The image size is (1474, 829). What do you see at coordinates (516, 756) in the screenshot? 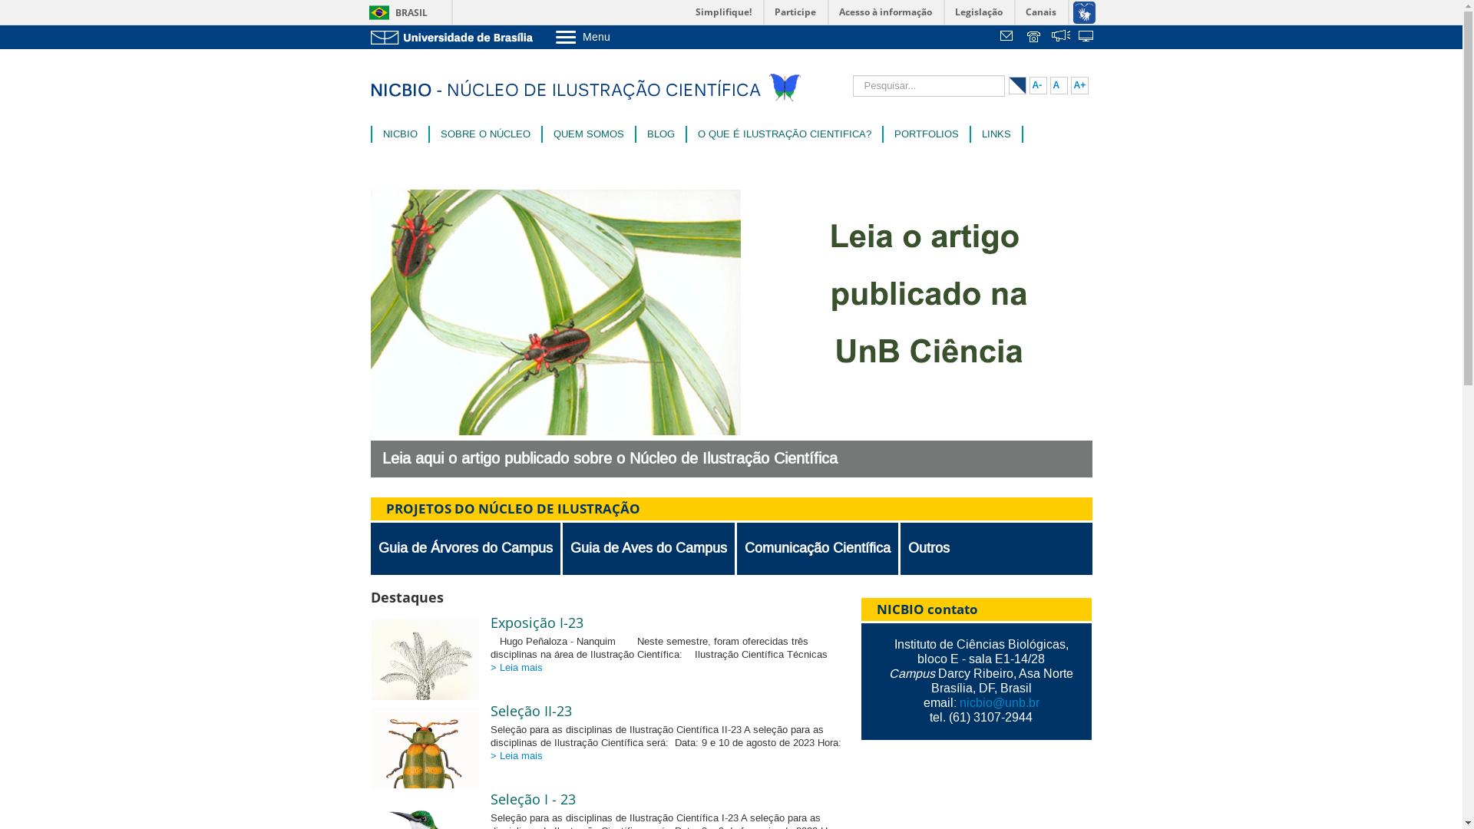
I see `> Leia mais` at bounding box center [516, 756].